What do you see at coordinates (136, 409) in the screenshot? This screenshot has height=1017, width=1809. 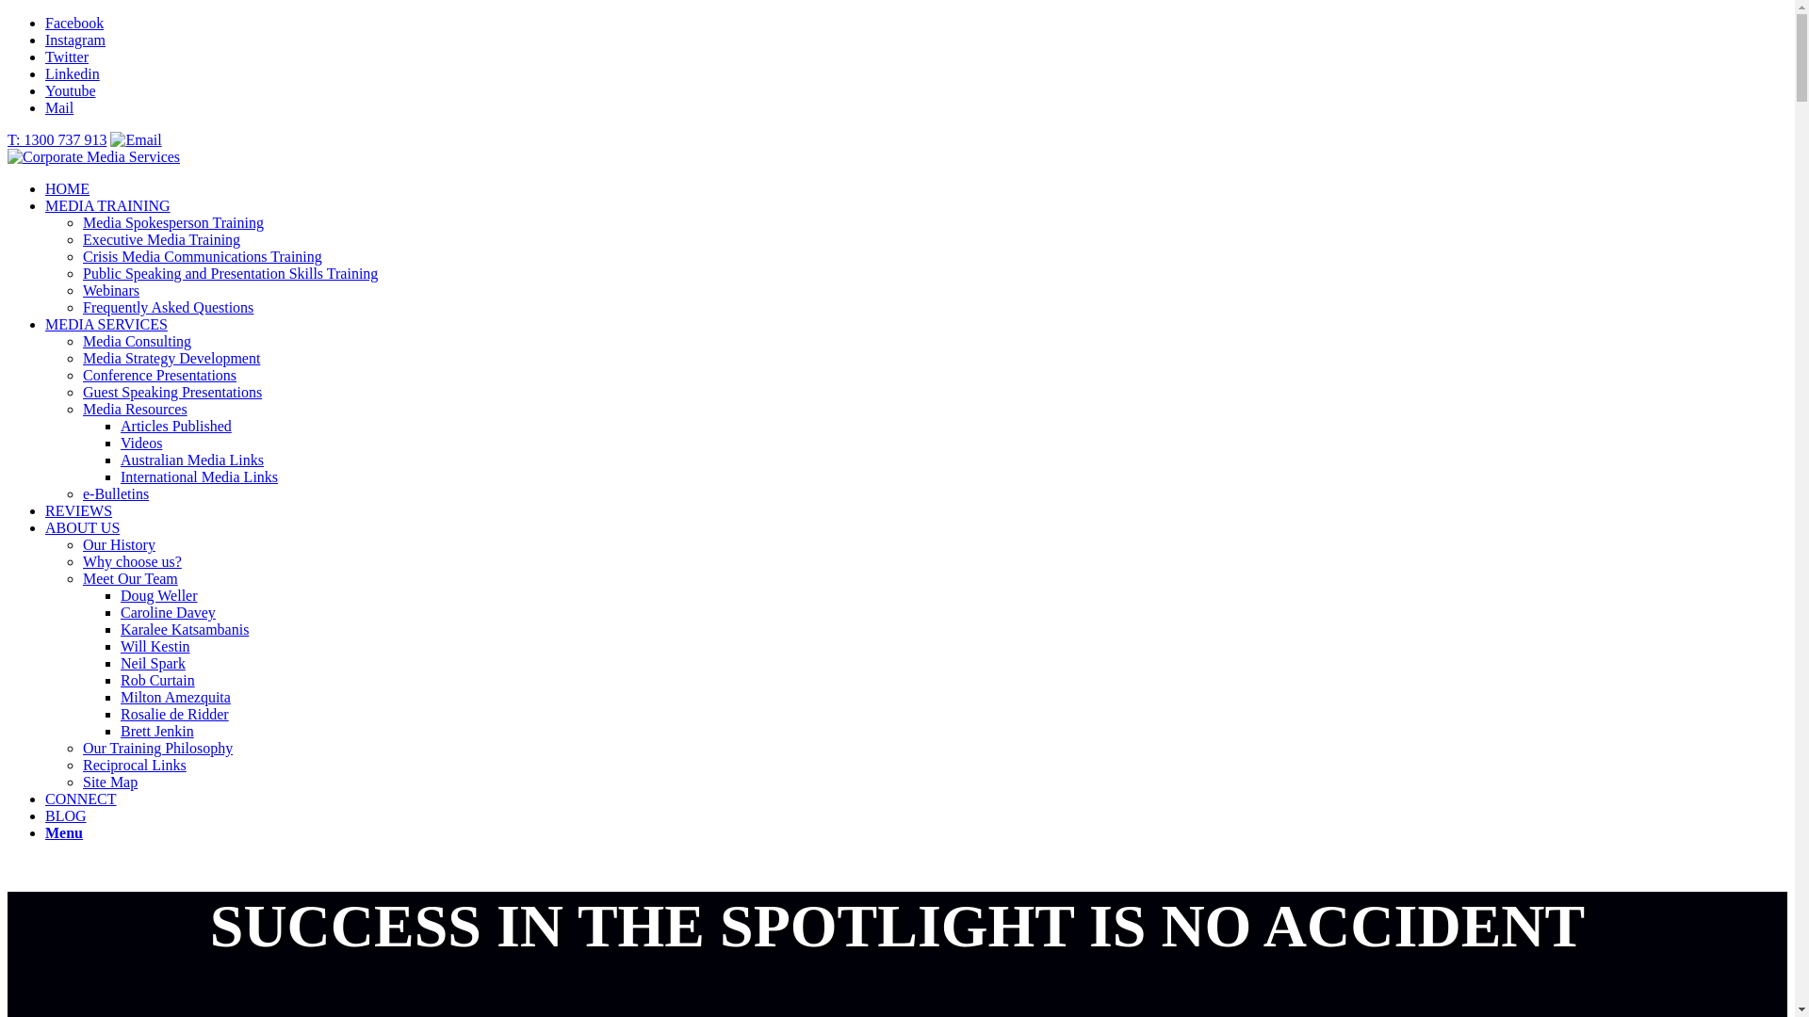 I see `Media Resources` at bounding box center [136, 409].